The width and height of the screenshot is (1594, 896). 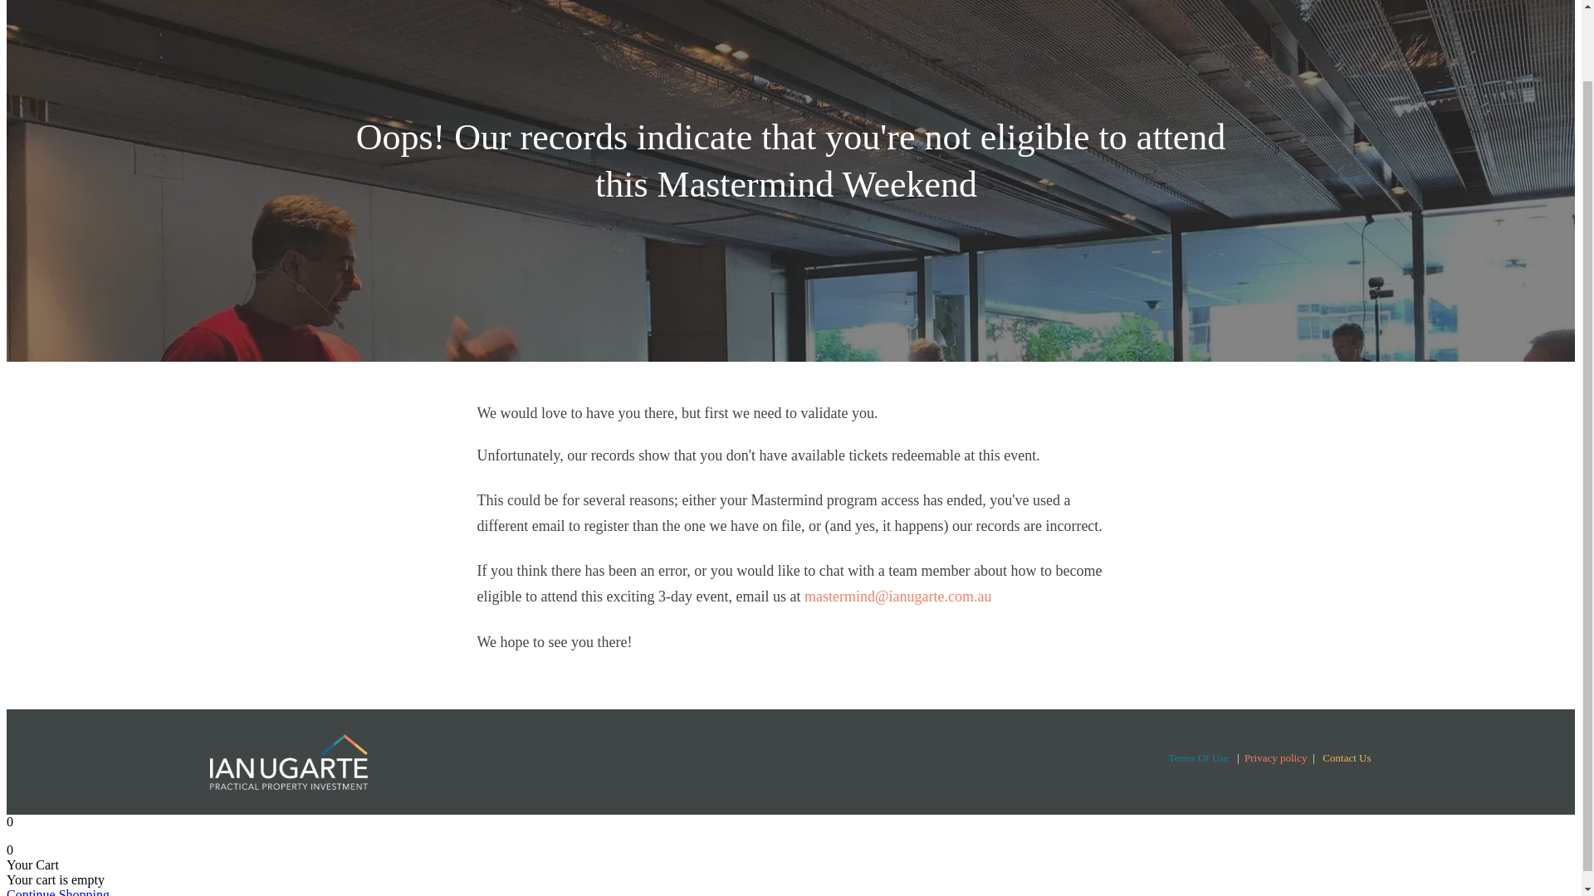 I want to click on Contact Us, so click(x=1347, y=758).